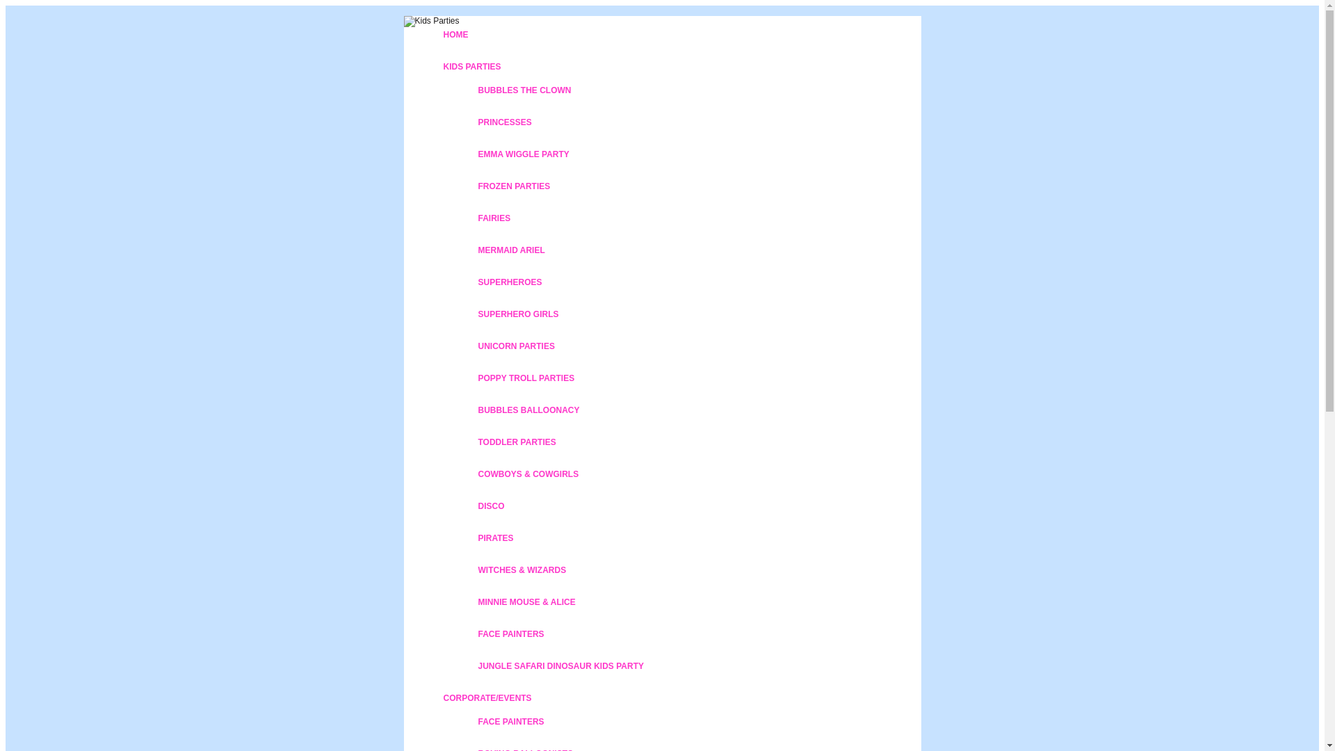 This screenshot has height=751, width=1335. Describe the element at coordinates (494, 218) in the screenshot. I see `FAIRIES` at that location.